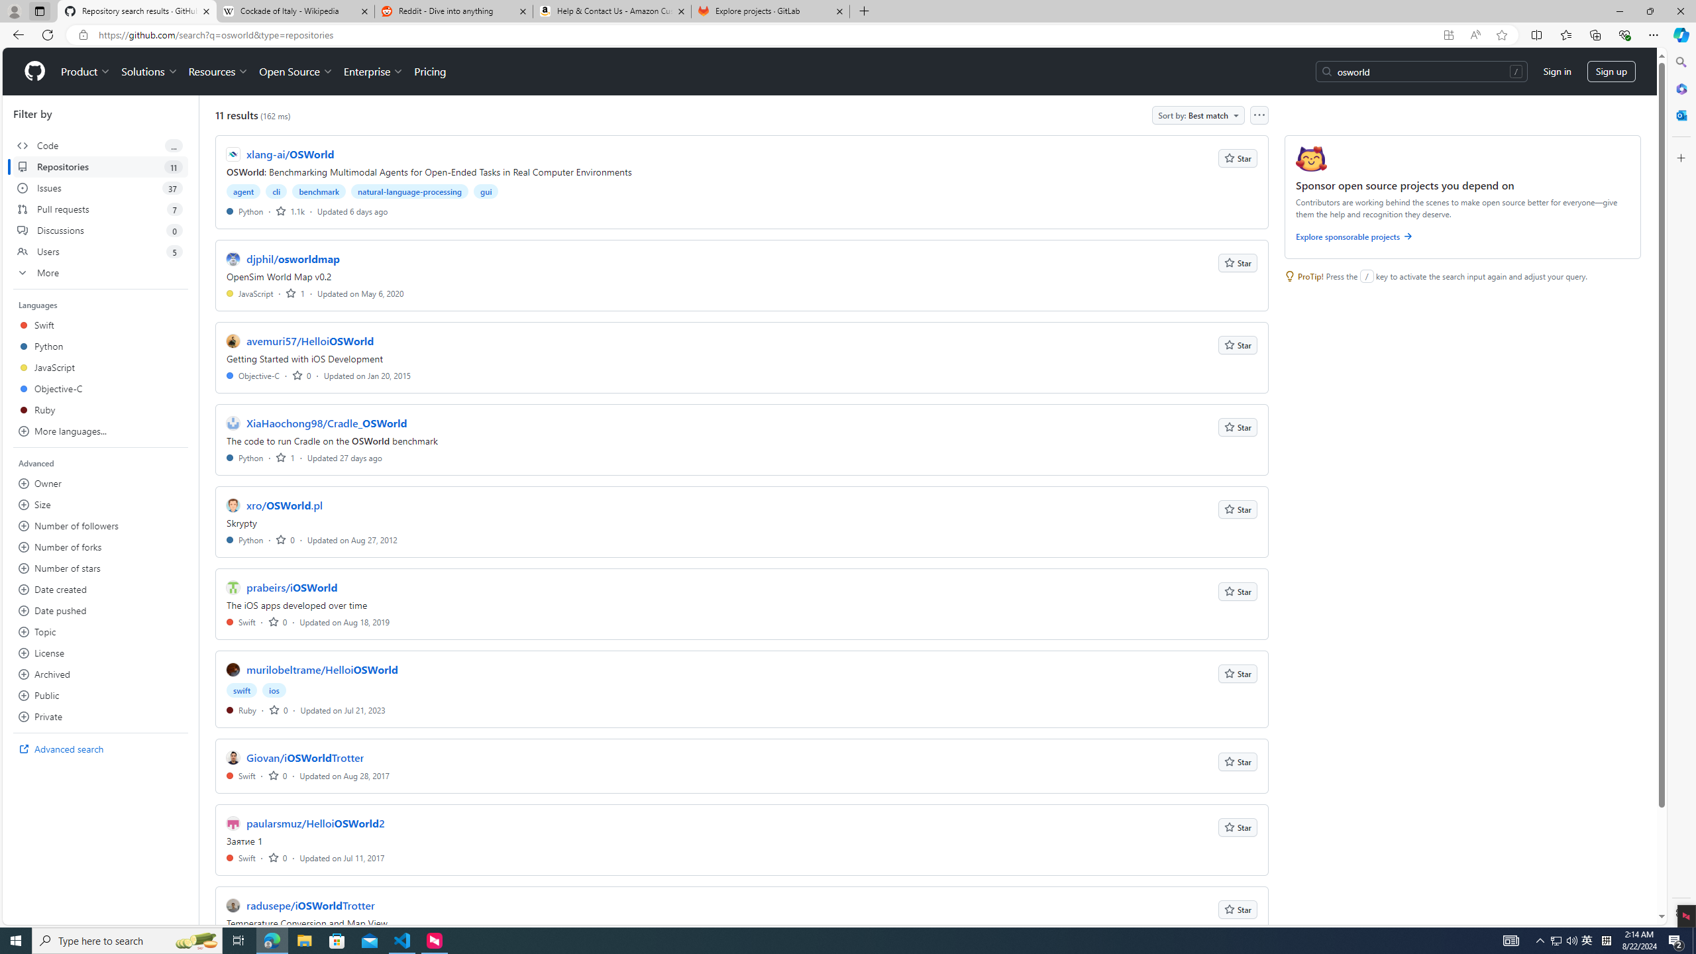  Describe the element at coordinates (82, 35) in the screenshot. I see `View site information` at that location.